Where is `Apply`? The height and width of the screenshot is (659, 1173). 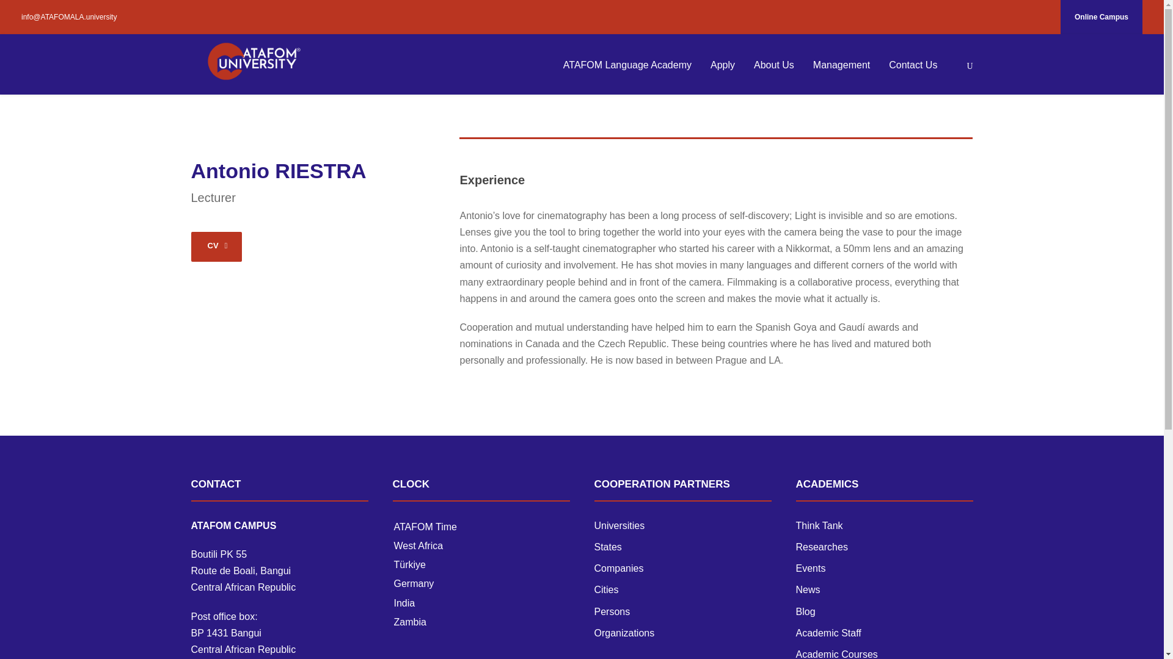 Apply is located at coordinates (723, 75).